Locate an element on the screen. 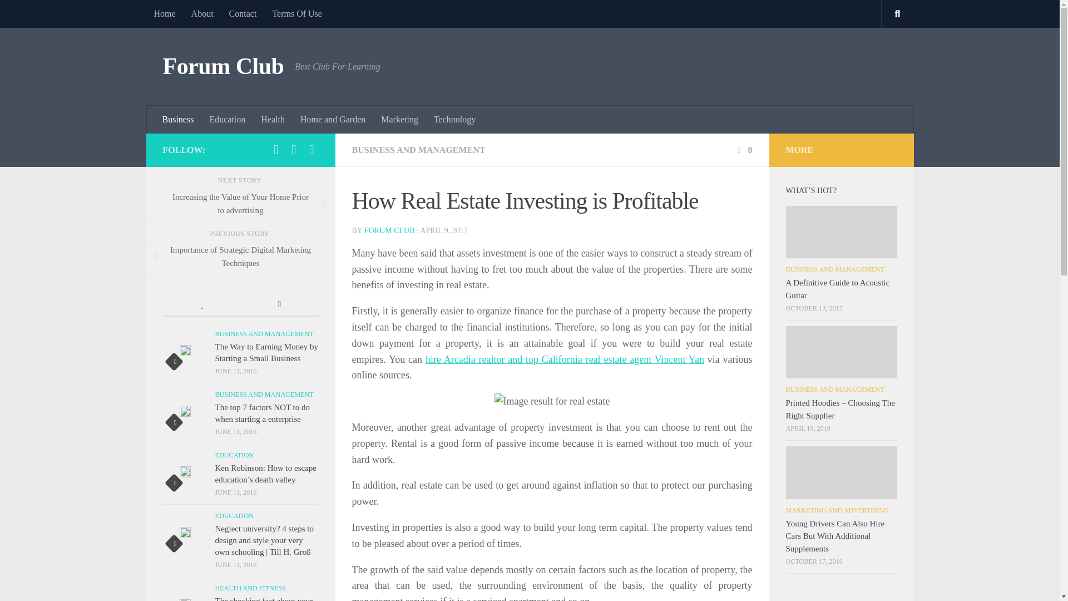 The width and height of the screenshot is (1068, 601). Marketing is located at coordinates (399, 119).